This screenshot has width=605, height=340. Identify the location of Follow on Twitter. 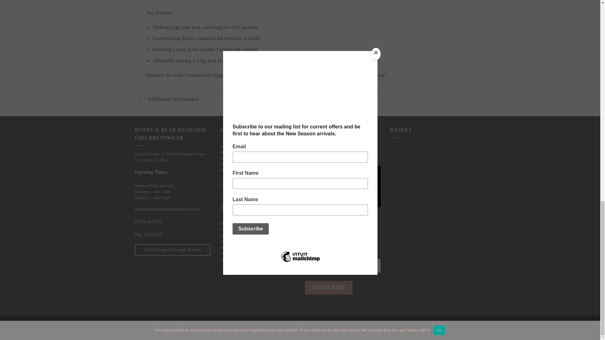
(248, 183).